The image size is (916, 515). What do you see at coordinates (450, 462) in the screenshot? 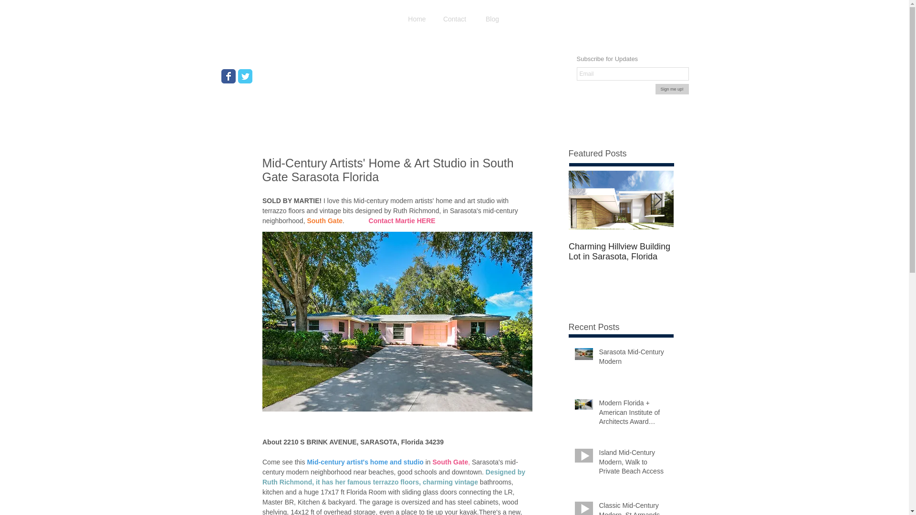
I see `South Gate` at bounding box center [450, 462].